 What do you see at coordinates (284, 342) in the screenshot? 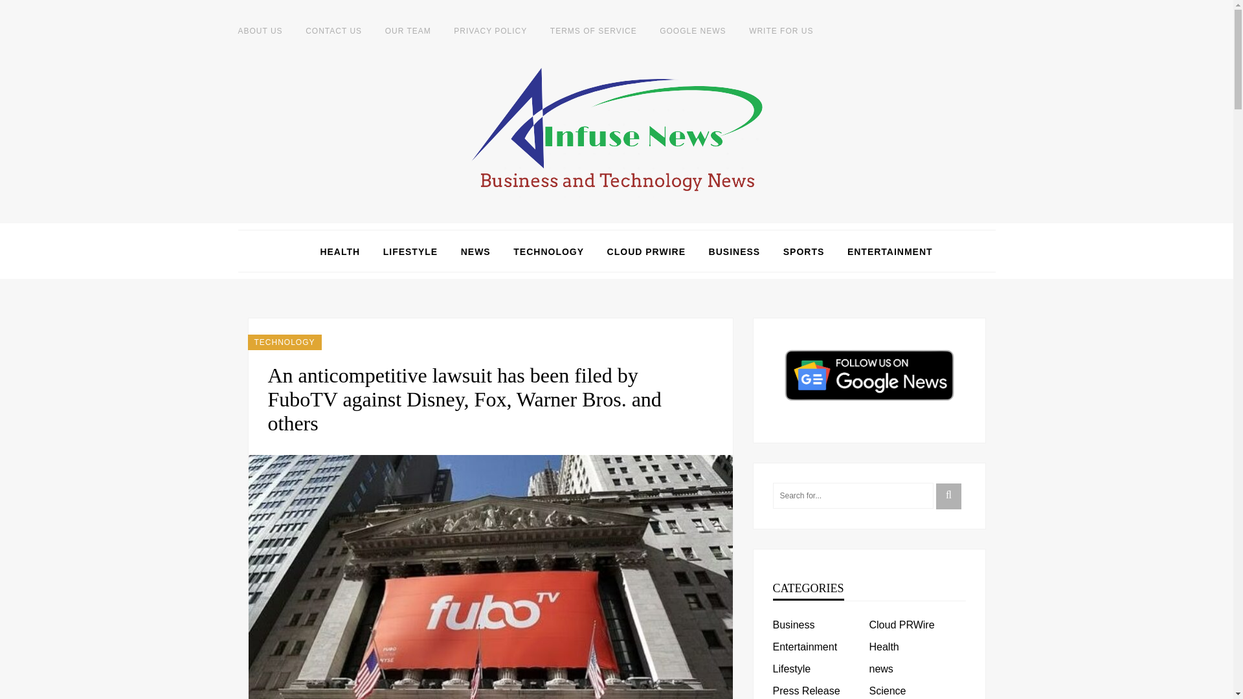
I see `TECHNOLOGY` at bounding box center [284, 342].